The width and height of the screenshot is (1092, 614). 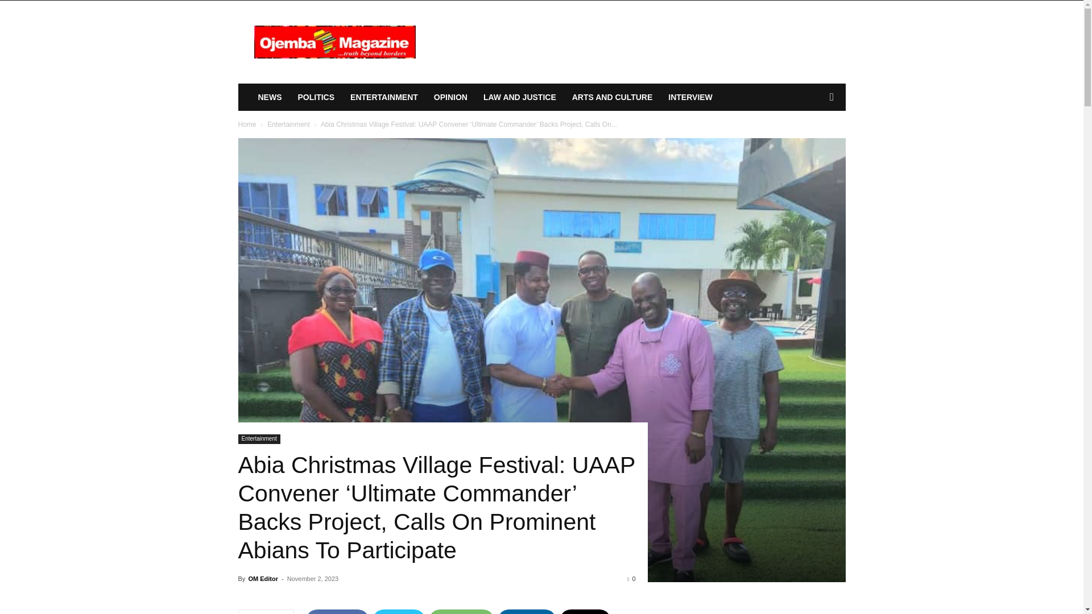 What do you see at coordinates (263, 578) in the screenshot?
I see `OM Editor` at bounding box center [263, 578].